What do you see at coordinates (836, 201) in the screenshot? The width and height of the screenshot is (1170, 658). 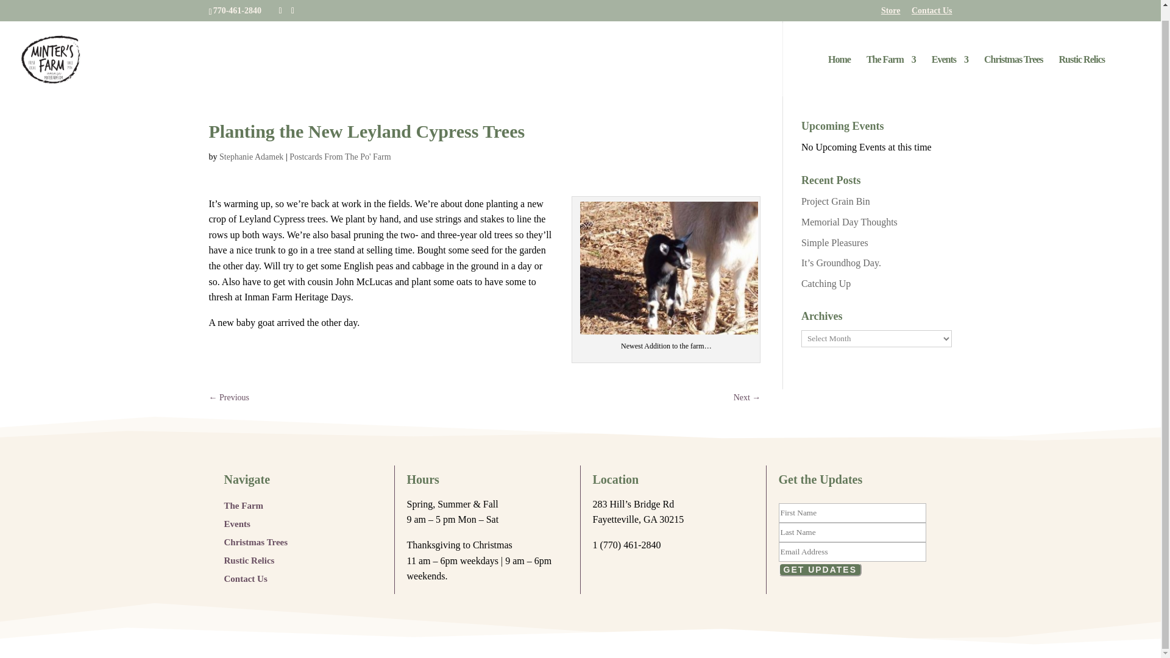 I see `Project Grain Bin` at bounding box center [836, 201].